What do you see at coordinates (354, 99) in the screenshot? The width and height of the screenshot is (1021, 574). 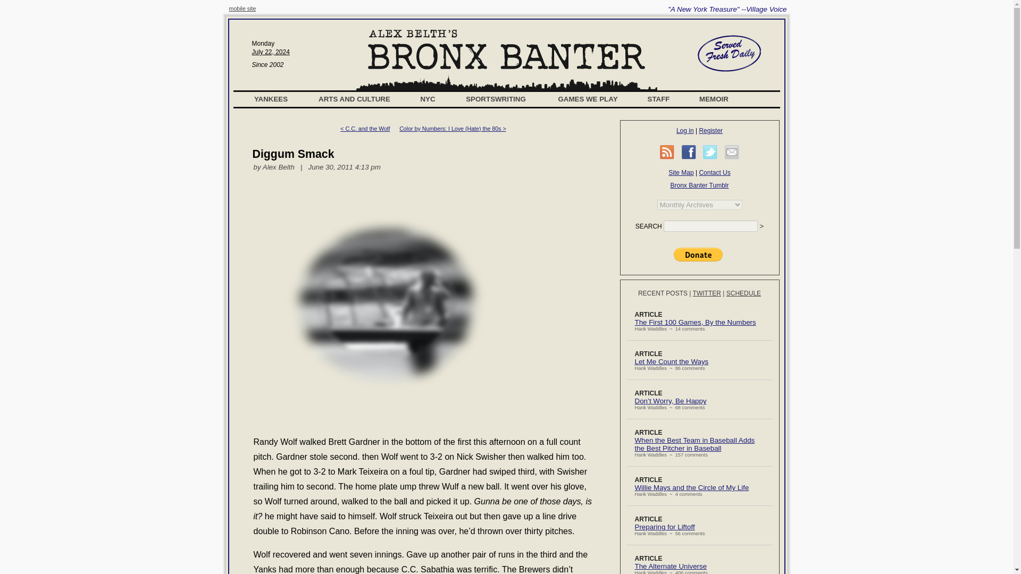 I see `ARTS AND CULTURE` at bounding box center [354, 99].